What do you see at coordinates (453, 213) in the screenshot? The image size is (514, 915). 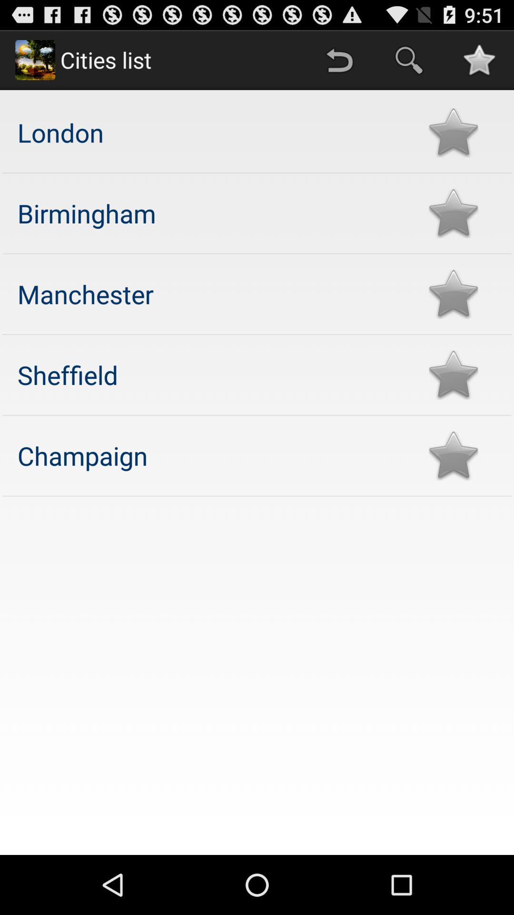 I see `add to favorites` at bounding box center [453, 213].